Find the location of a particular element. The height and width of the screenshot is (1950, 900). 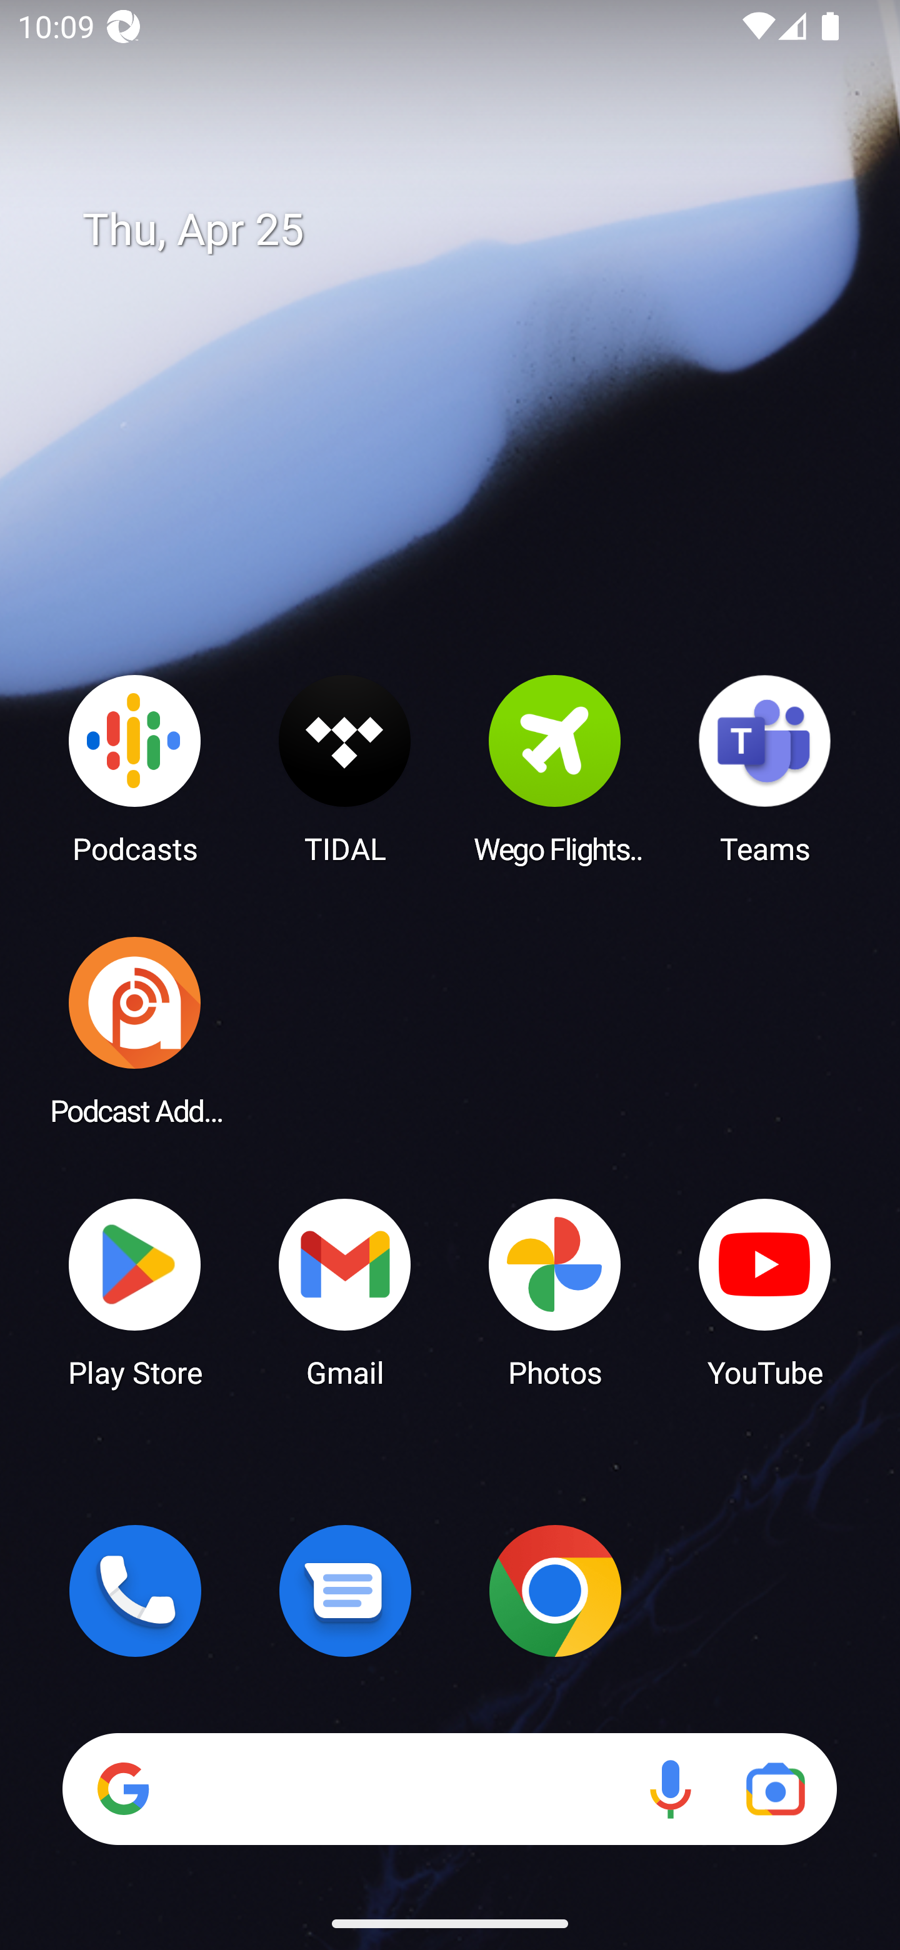

Teams is located at coordinates (765, 768).